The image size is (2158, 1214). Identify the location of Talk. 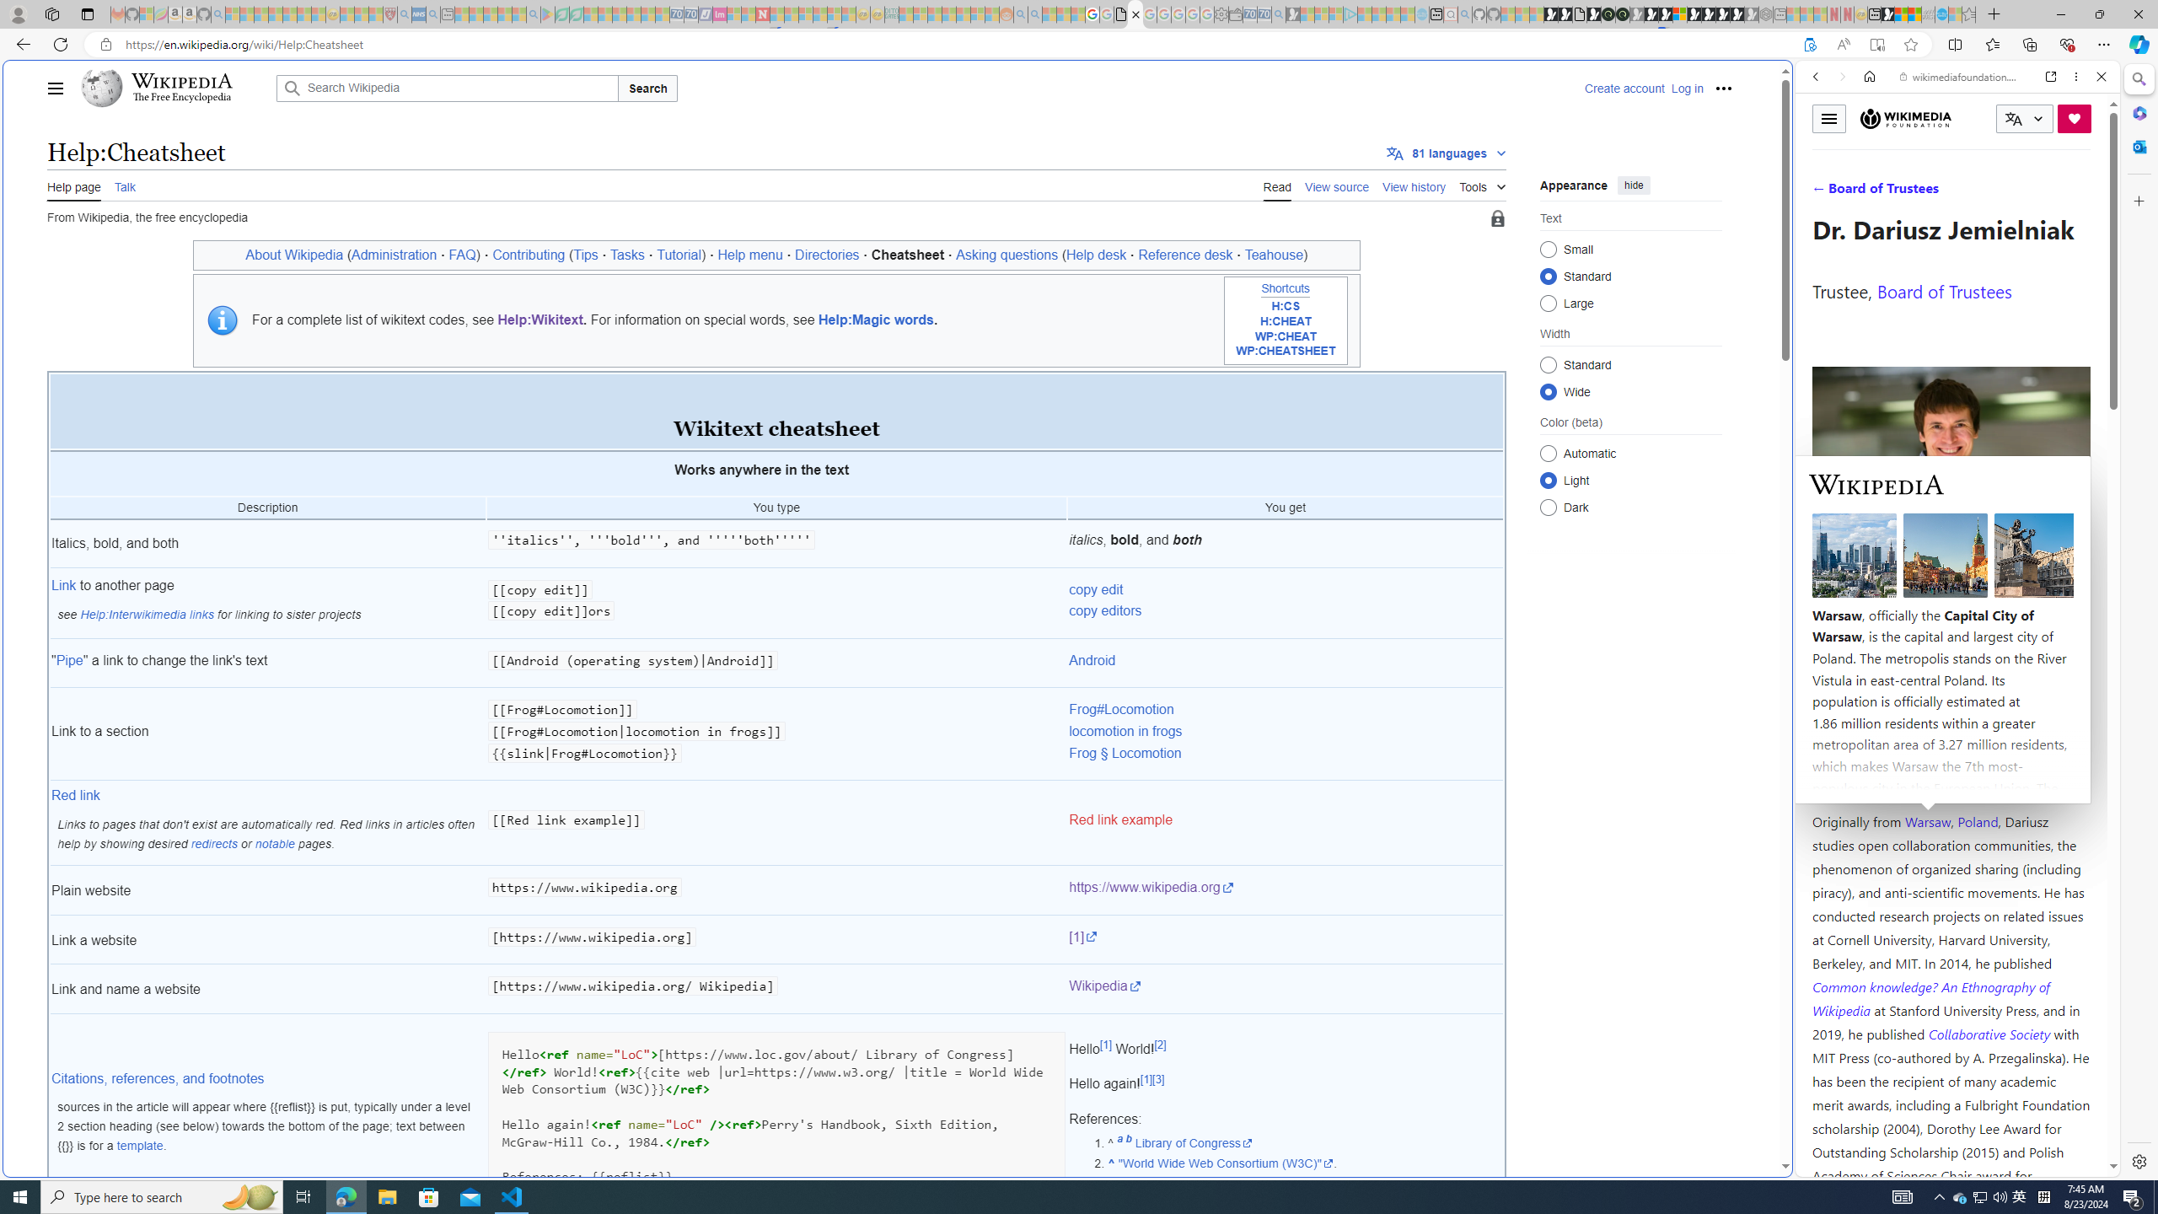
(125, 185).